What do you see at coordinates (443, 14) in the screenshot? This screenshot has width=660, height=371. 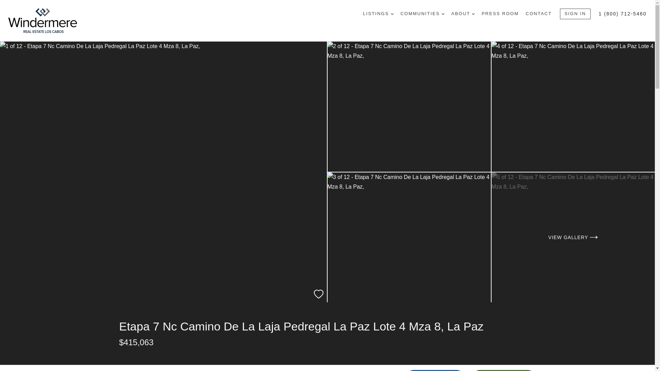 I see `DROPDOWN ARROW` at bounding box center [443, 14].